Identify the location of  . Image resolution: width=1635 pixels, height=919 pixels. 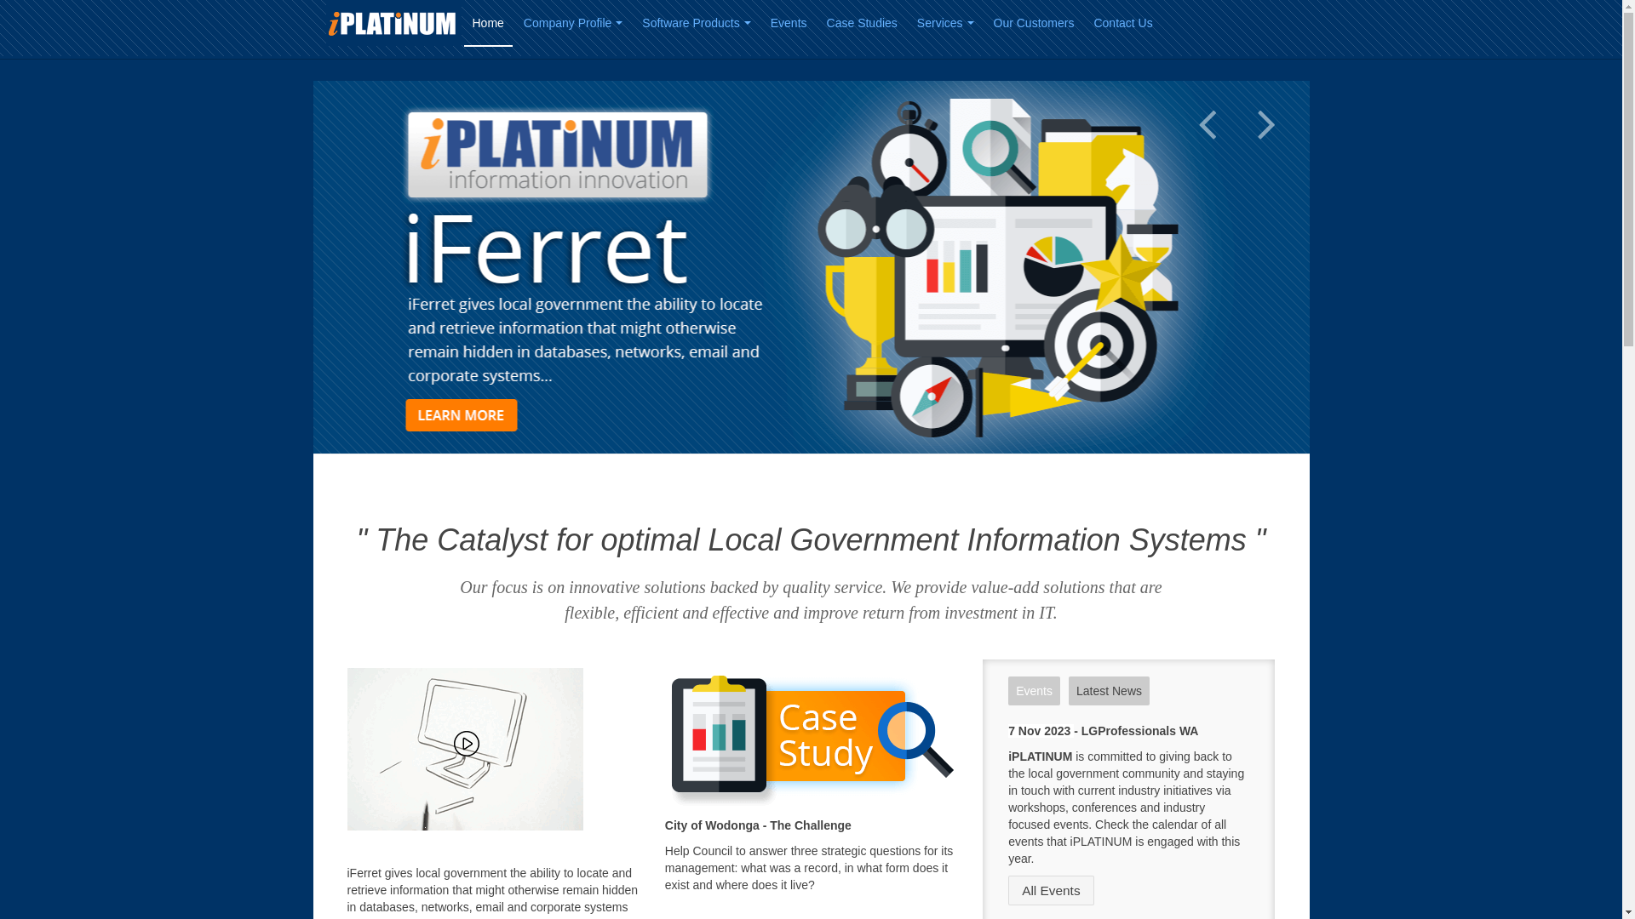
(811, 267).